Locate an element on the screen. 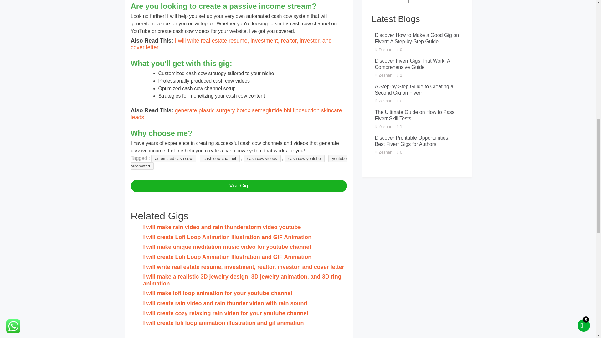 The height and width of the screenshot is (338, 601). cash cow youtube is located at coordinates (304, 158).